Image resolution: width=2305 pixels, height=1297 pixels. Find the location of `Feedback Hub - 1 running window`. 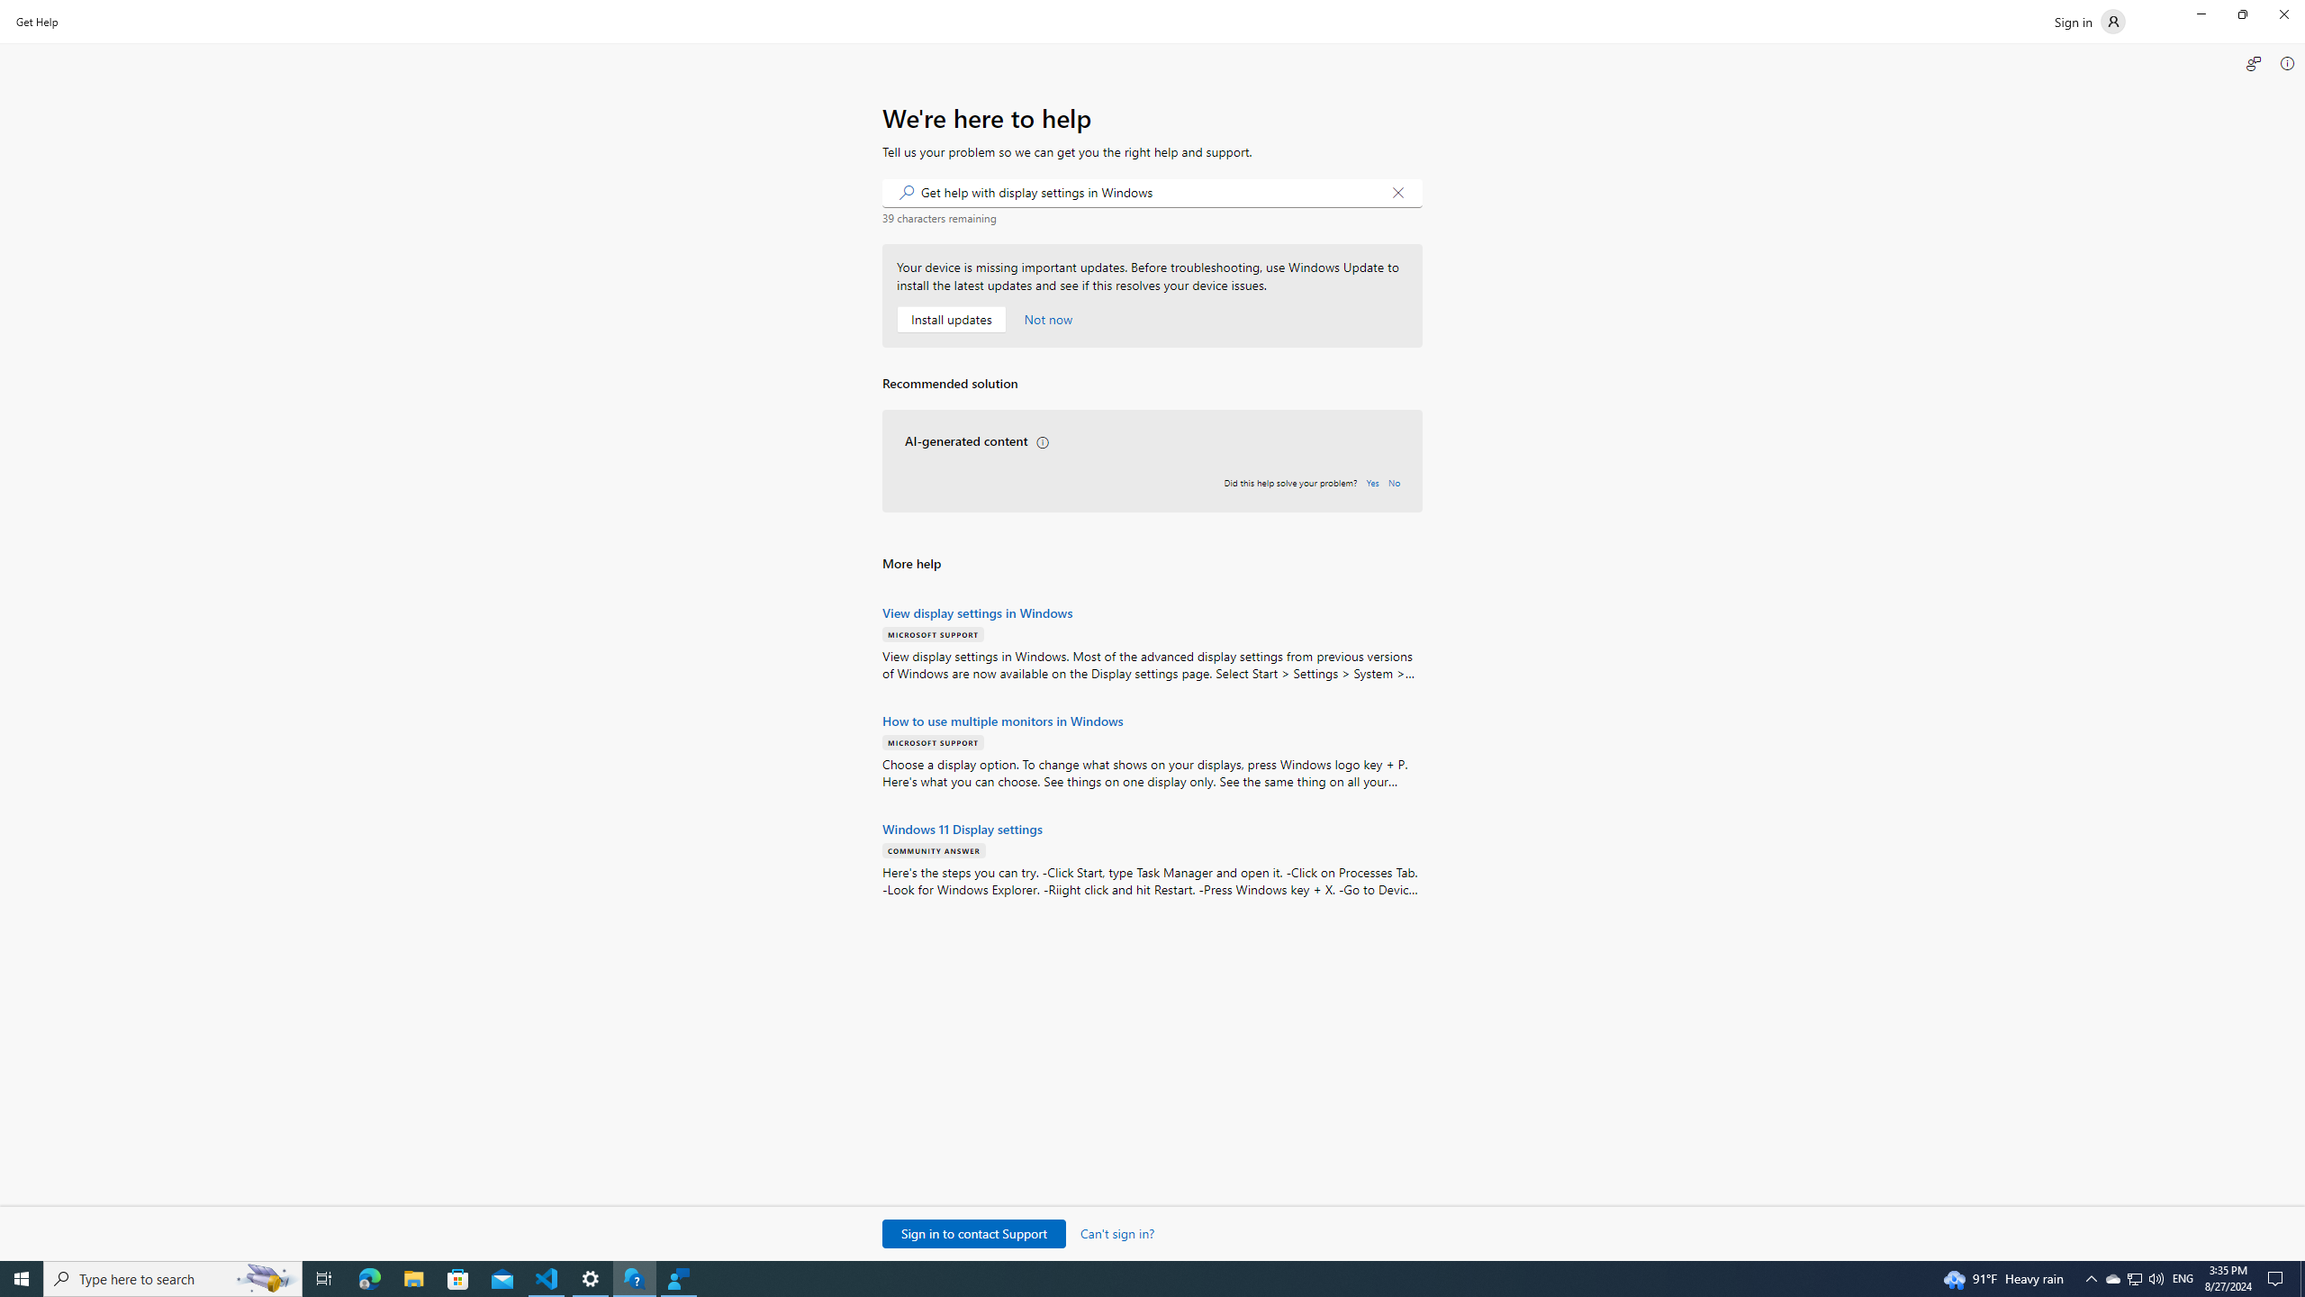

Feedback Hub - 1 running window is located at coordinates (679, 1279).